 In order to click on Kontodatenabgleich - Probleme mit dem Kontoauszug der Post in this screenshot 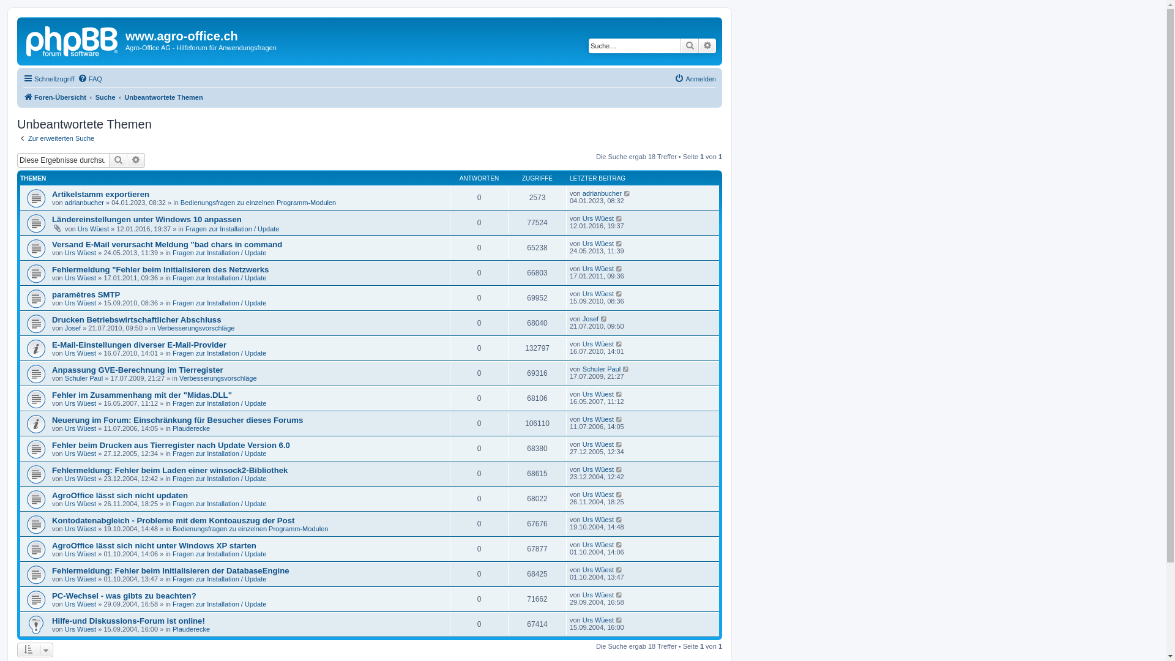, I will do `click(173, 520)`.